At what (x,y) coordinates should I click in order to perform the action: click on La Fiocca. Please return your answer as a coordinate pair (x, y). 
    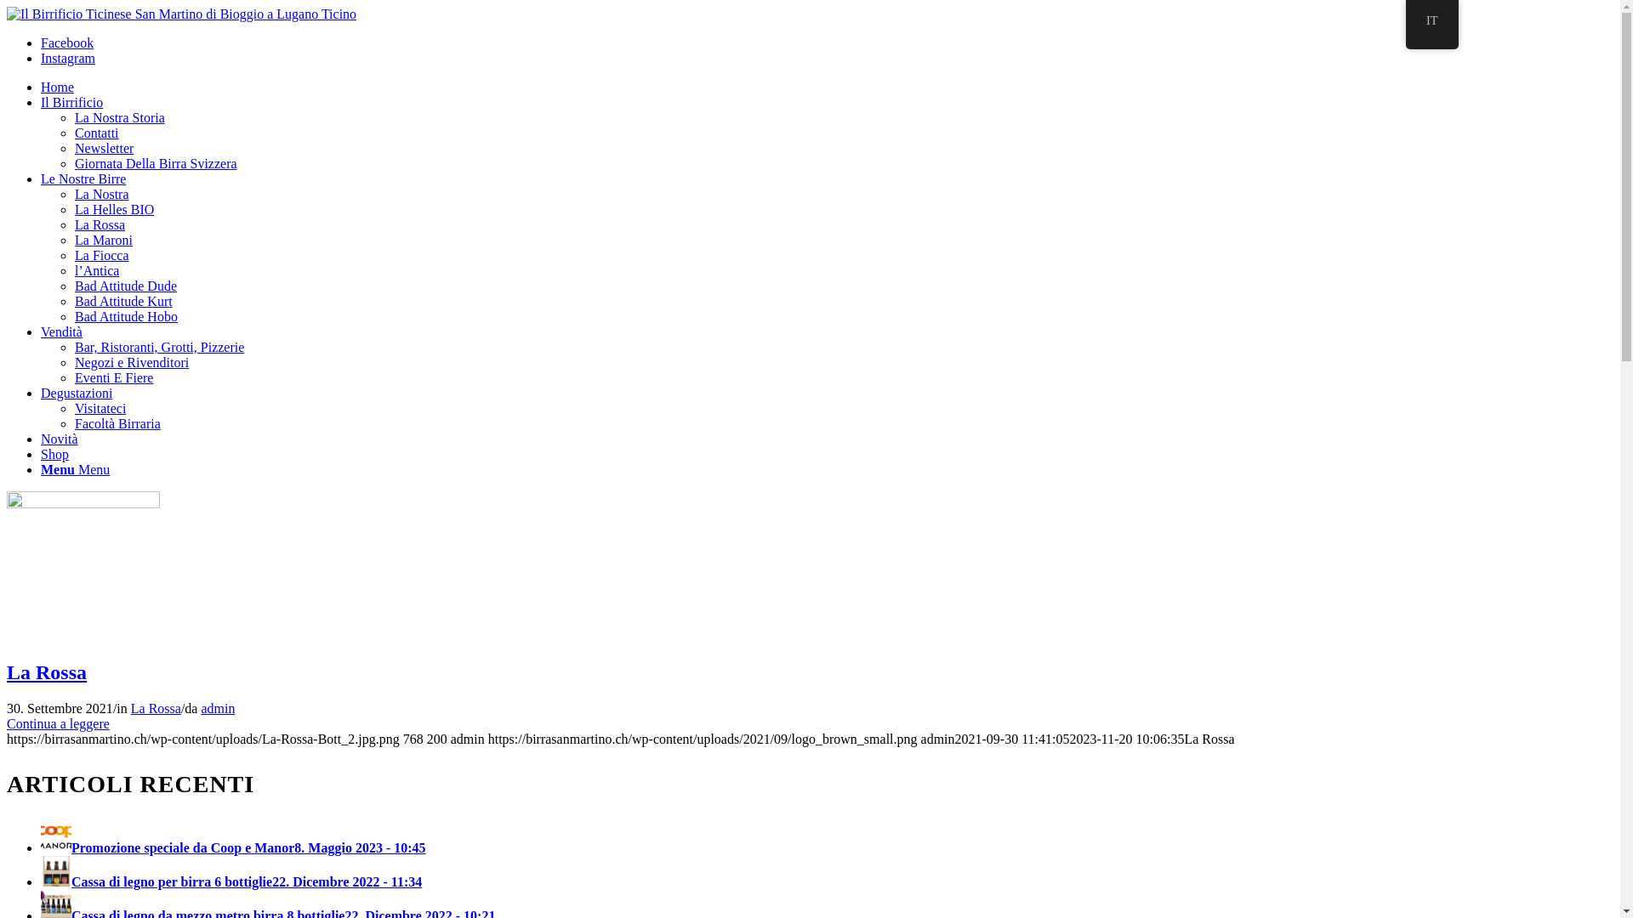
    Looking at the image, I should click on (102, 255).